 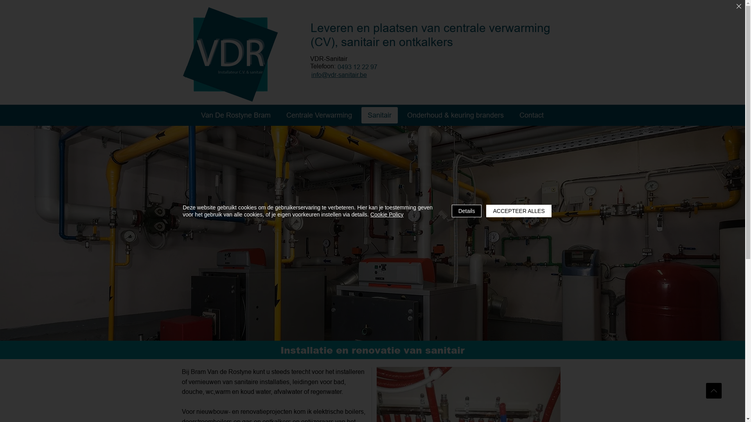 I want to click on Contact, so click(x=532, y=115).